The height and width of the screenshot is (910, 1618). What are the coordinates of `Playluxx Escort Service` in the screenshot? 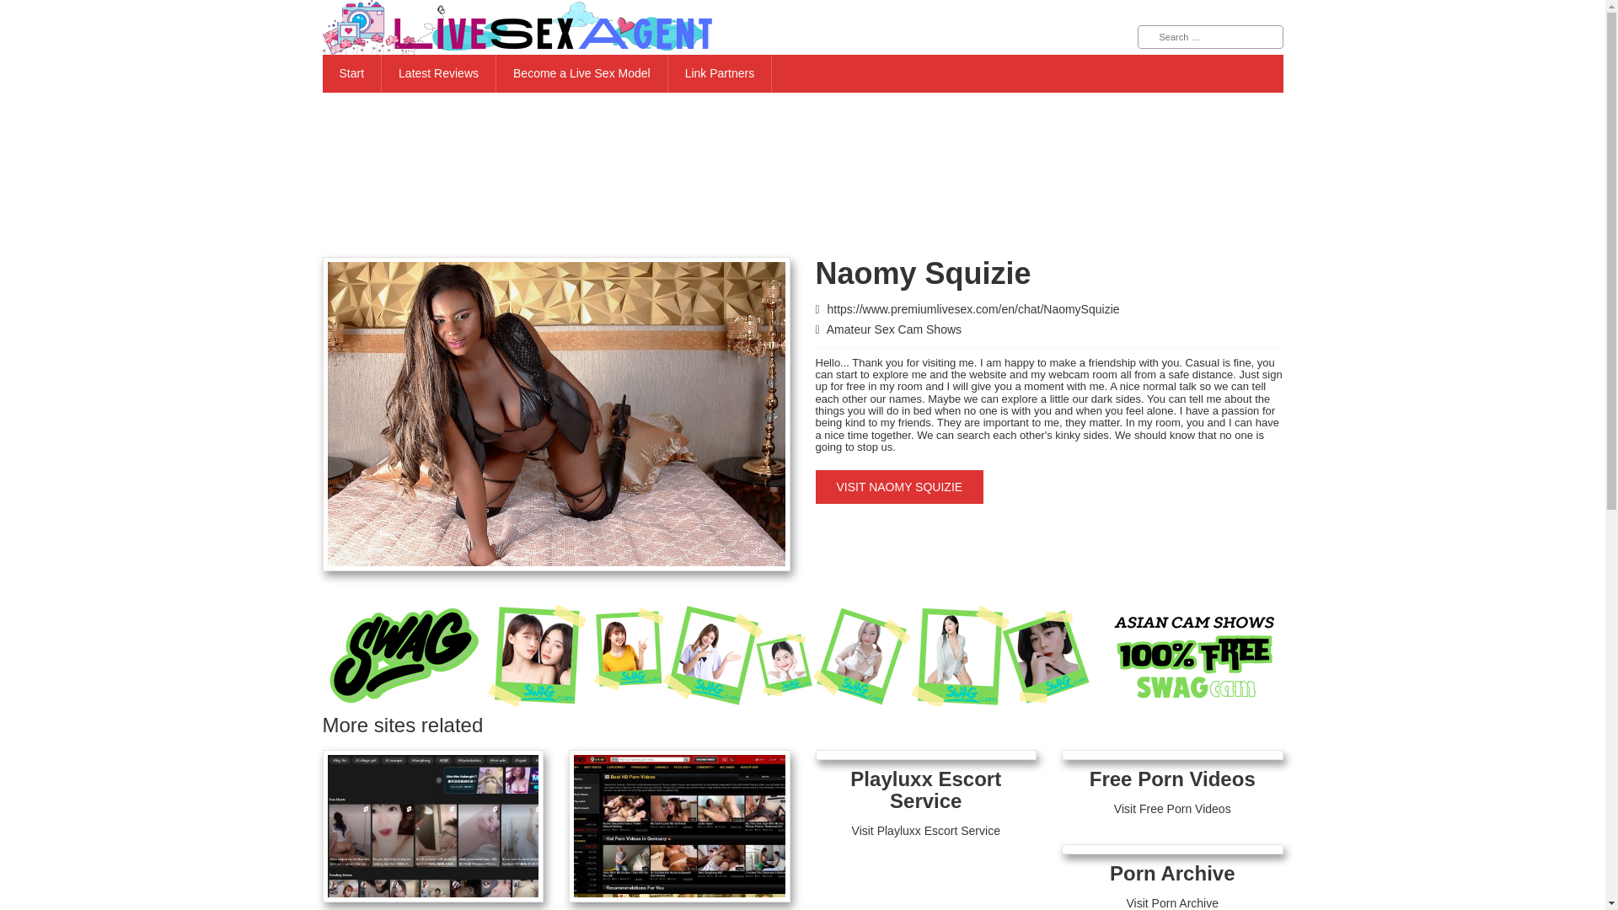 It's located at (925, 790).